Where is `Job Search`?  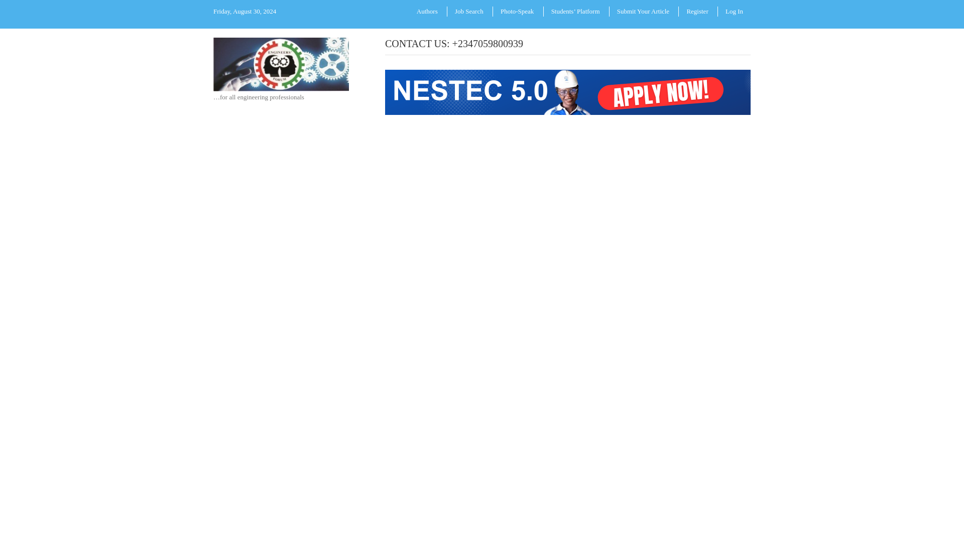
Job Search is located at coordinates (469, 11).